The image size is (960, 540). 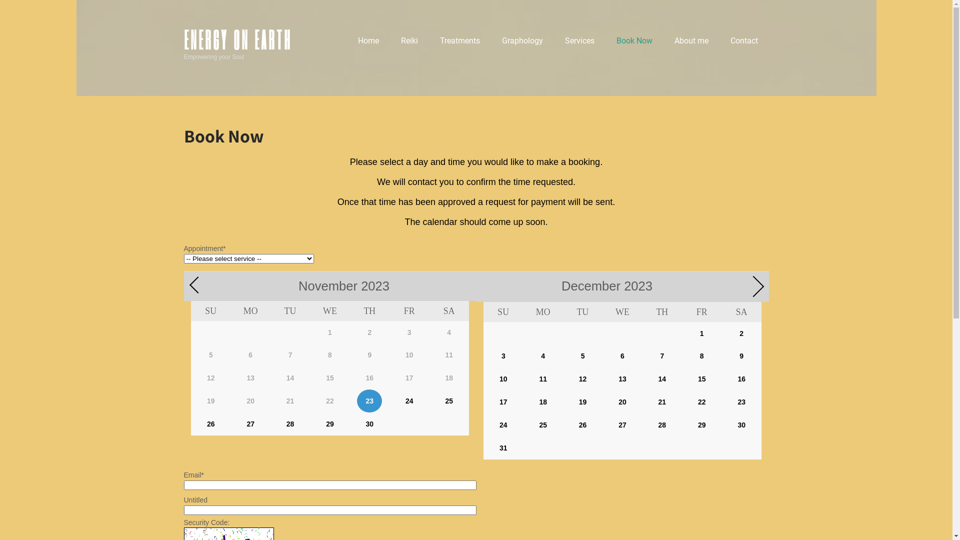 What do you see at coordinates (741, 356) in the screenshot?
I see `9` at bounding box center [741, 356].